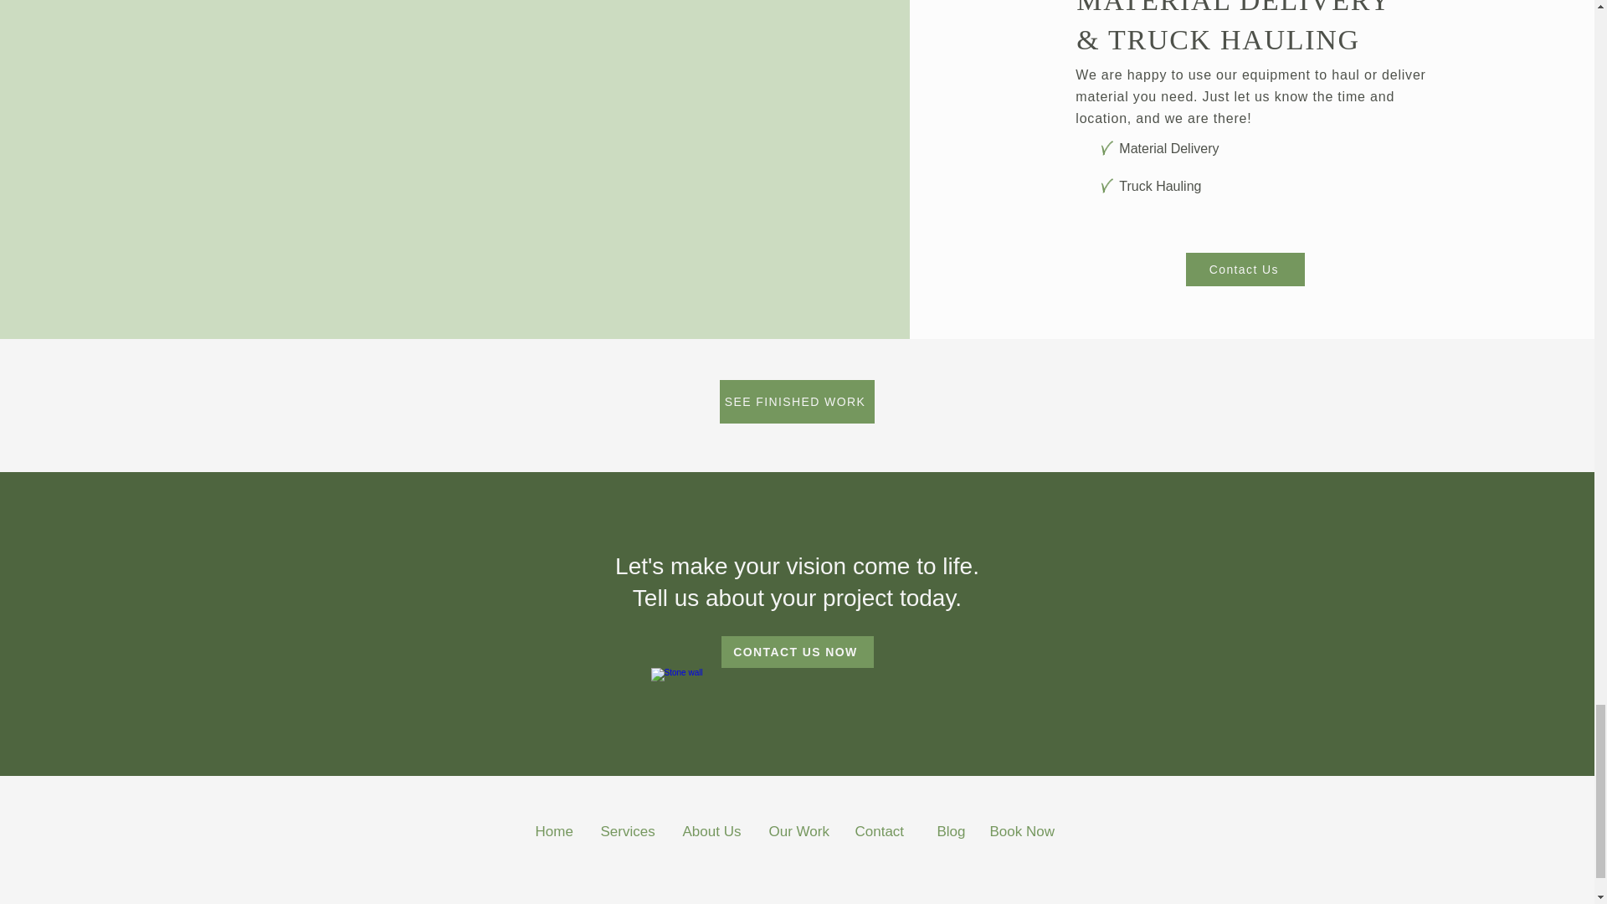 The height and width of the screenshot is (904, 1607). I want to click on SEE FINISHED WORK, so click(797, 402).